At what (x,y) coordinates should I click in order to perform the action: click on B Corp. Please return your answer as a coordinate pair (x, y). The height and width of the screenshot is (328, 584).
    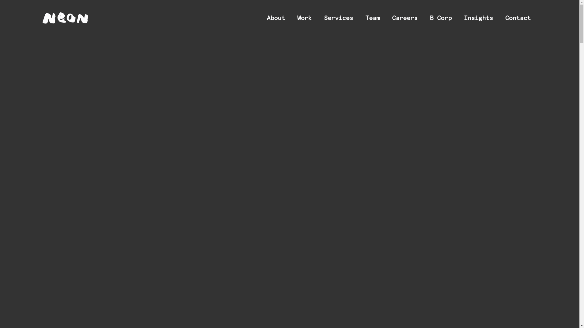
    Looking at the image, I should click on (441, 18).